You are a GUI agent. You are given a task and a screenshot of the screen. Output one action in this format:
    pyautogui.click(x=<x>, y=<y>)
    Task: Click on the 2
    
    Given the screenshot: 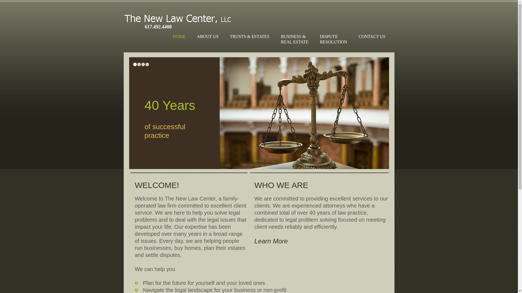 What is the action you would take?
    pyautogui.click(x=179, y=36)
    